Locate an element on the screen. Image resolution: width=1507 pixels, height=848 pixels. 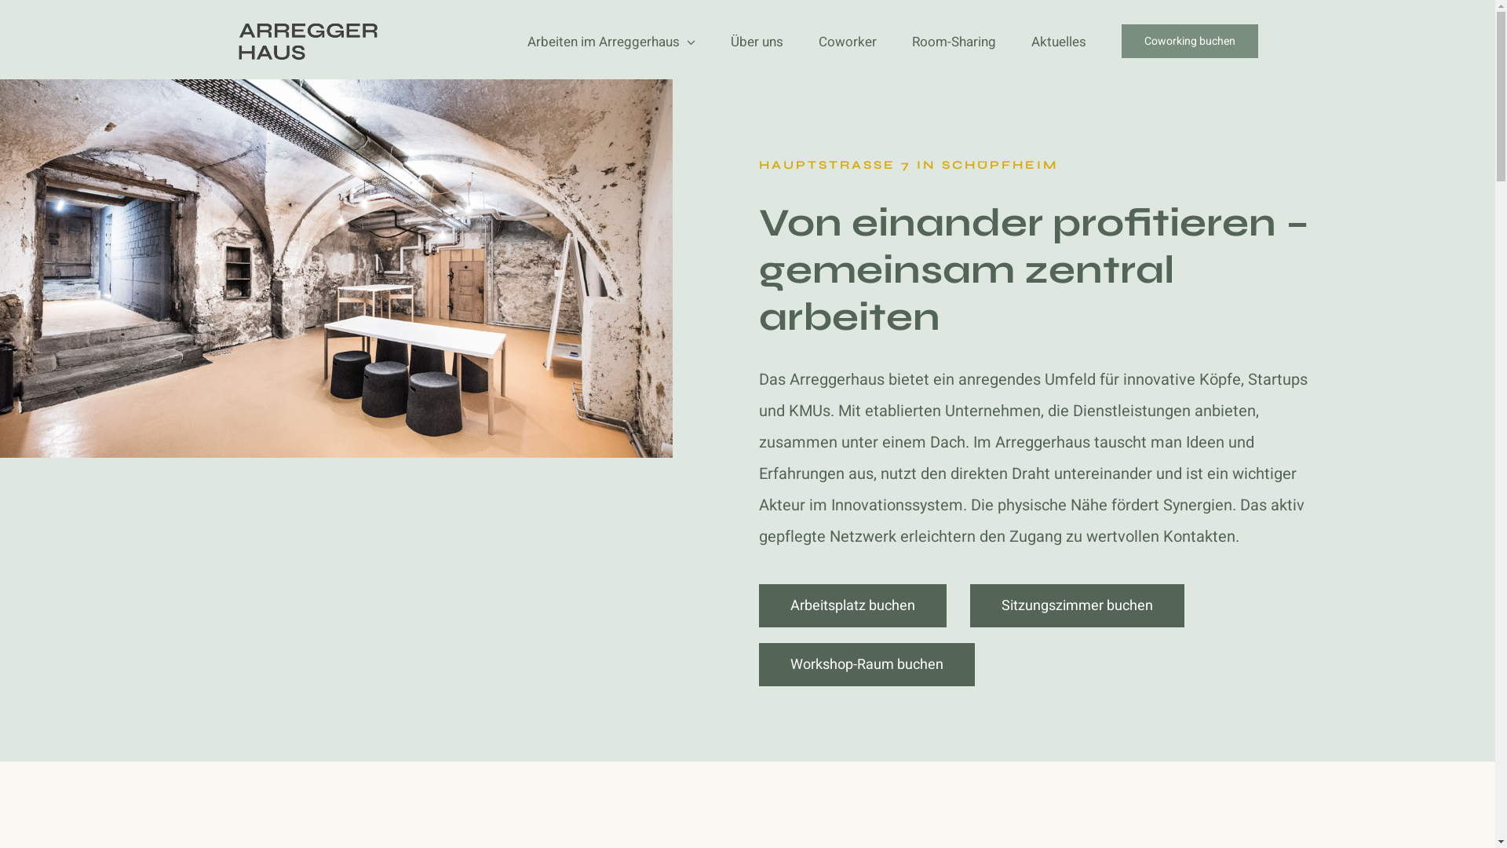
Room-Sharing is located at coordinates (954, 41).